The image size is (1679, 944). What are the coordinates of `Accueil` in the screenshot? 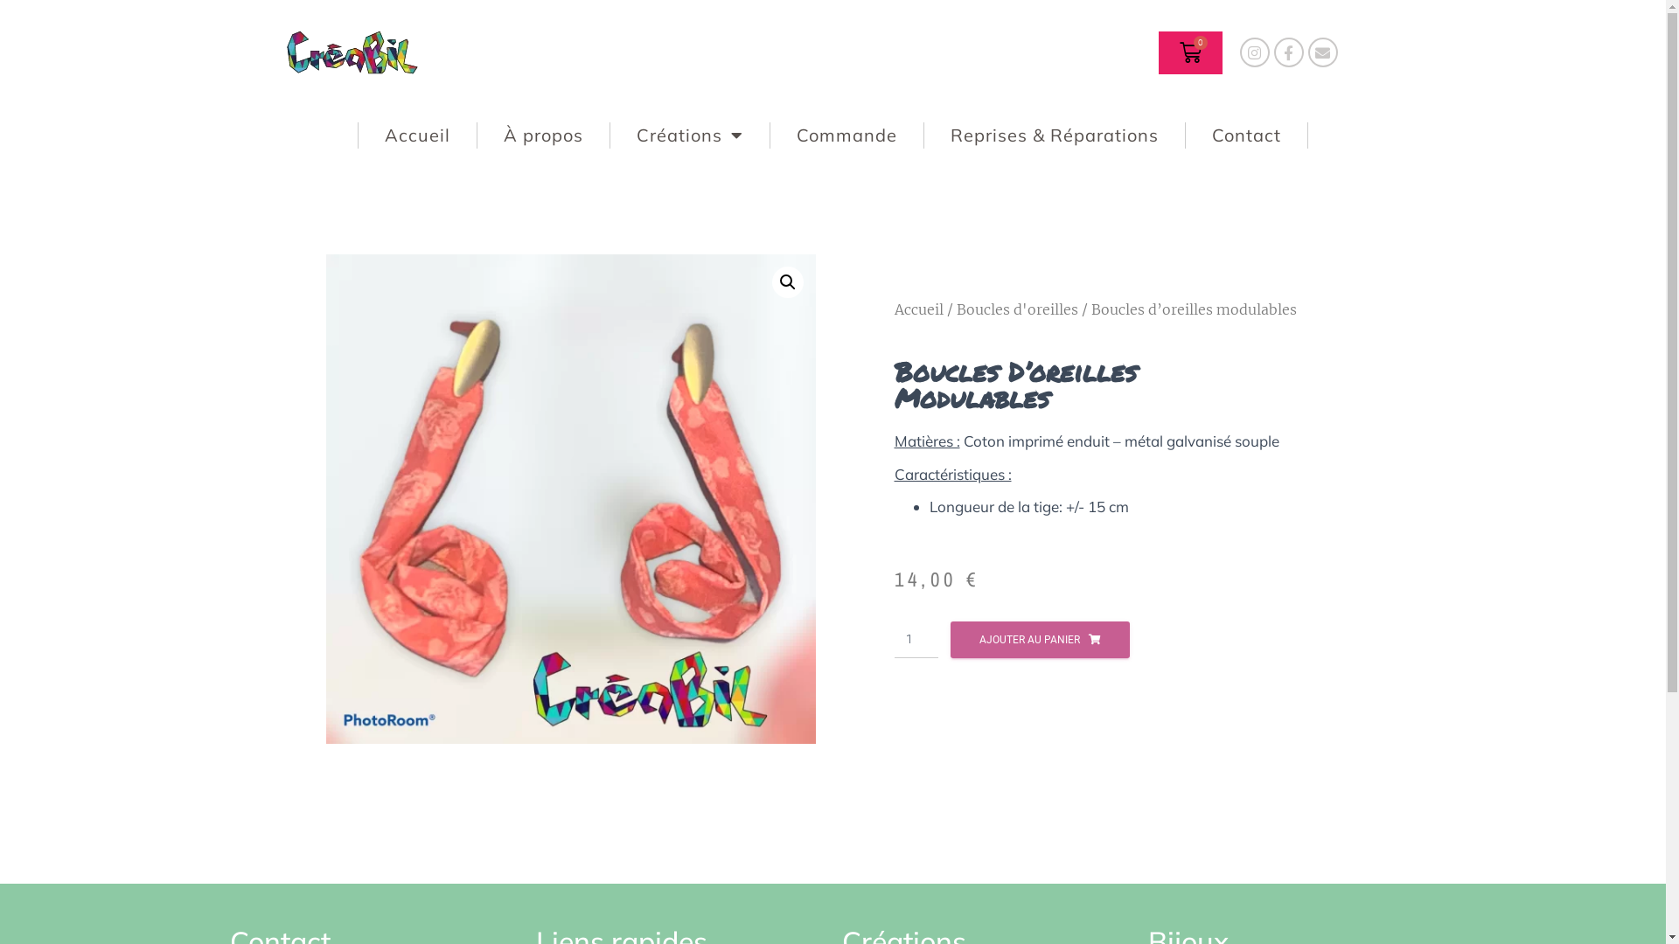 It's located at (918, 309).